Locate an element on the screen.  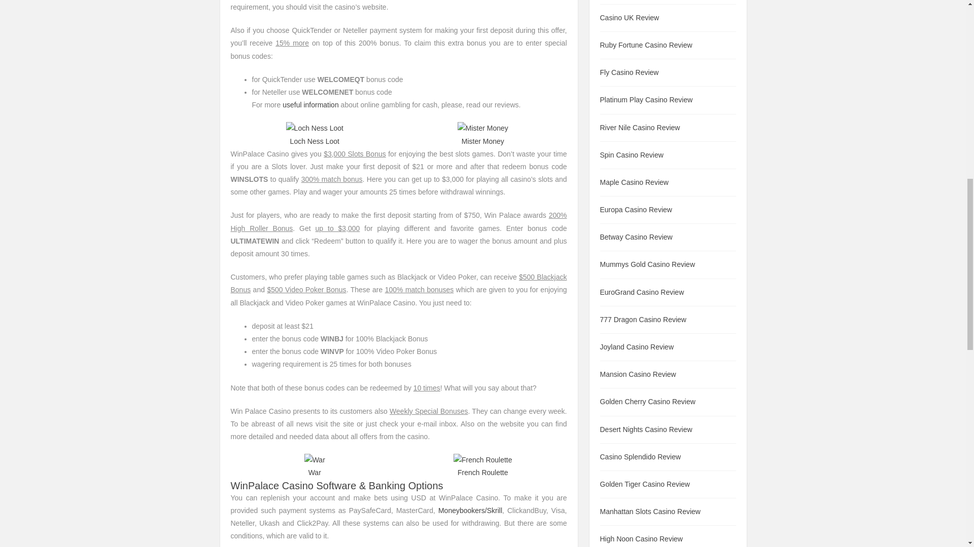
River Nile Casino Review is located at coordinates (640, 128).